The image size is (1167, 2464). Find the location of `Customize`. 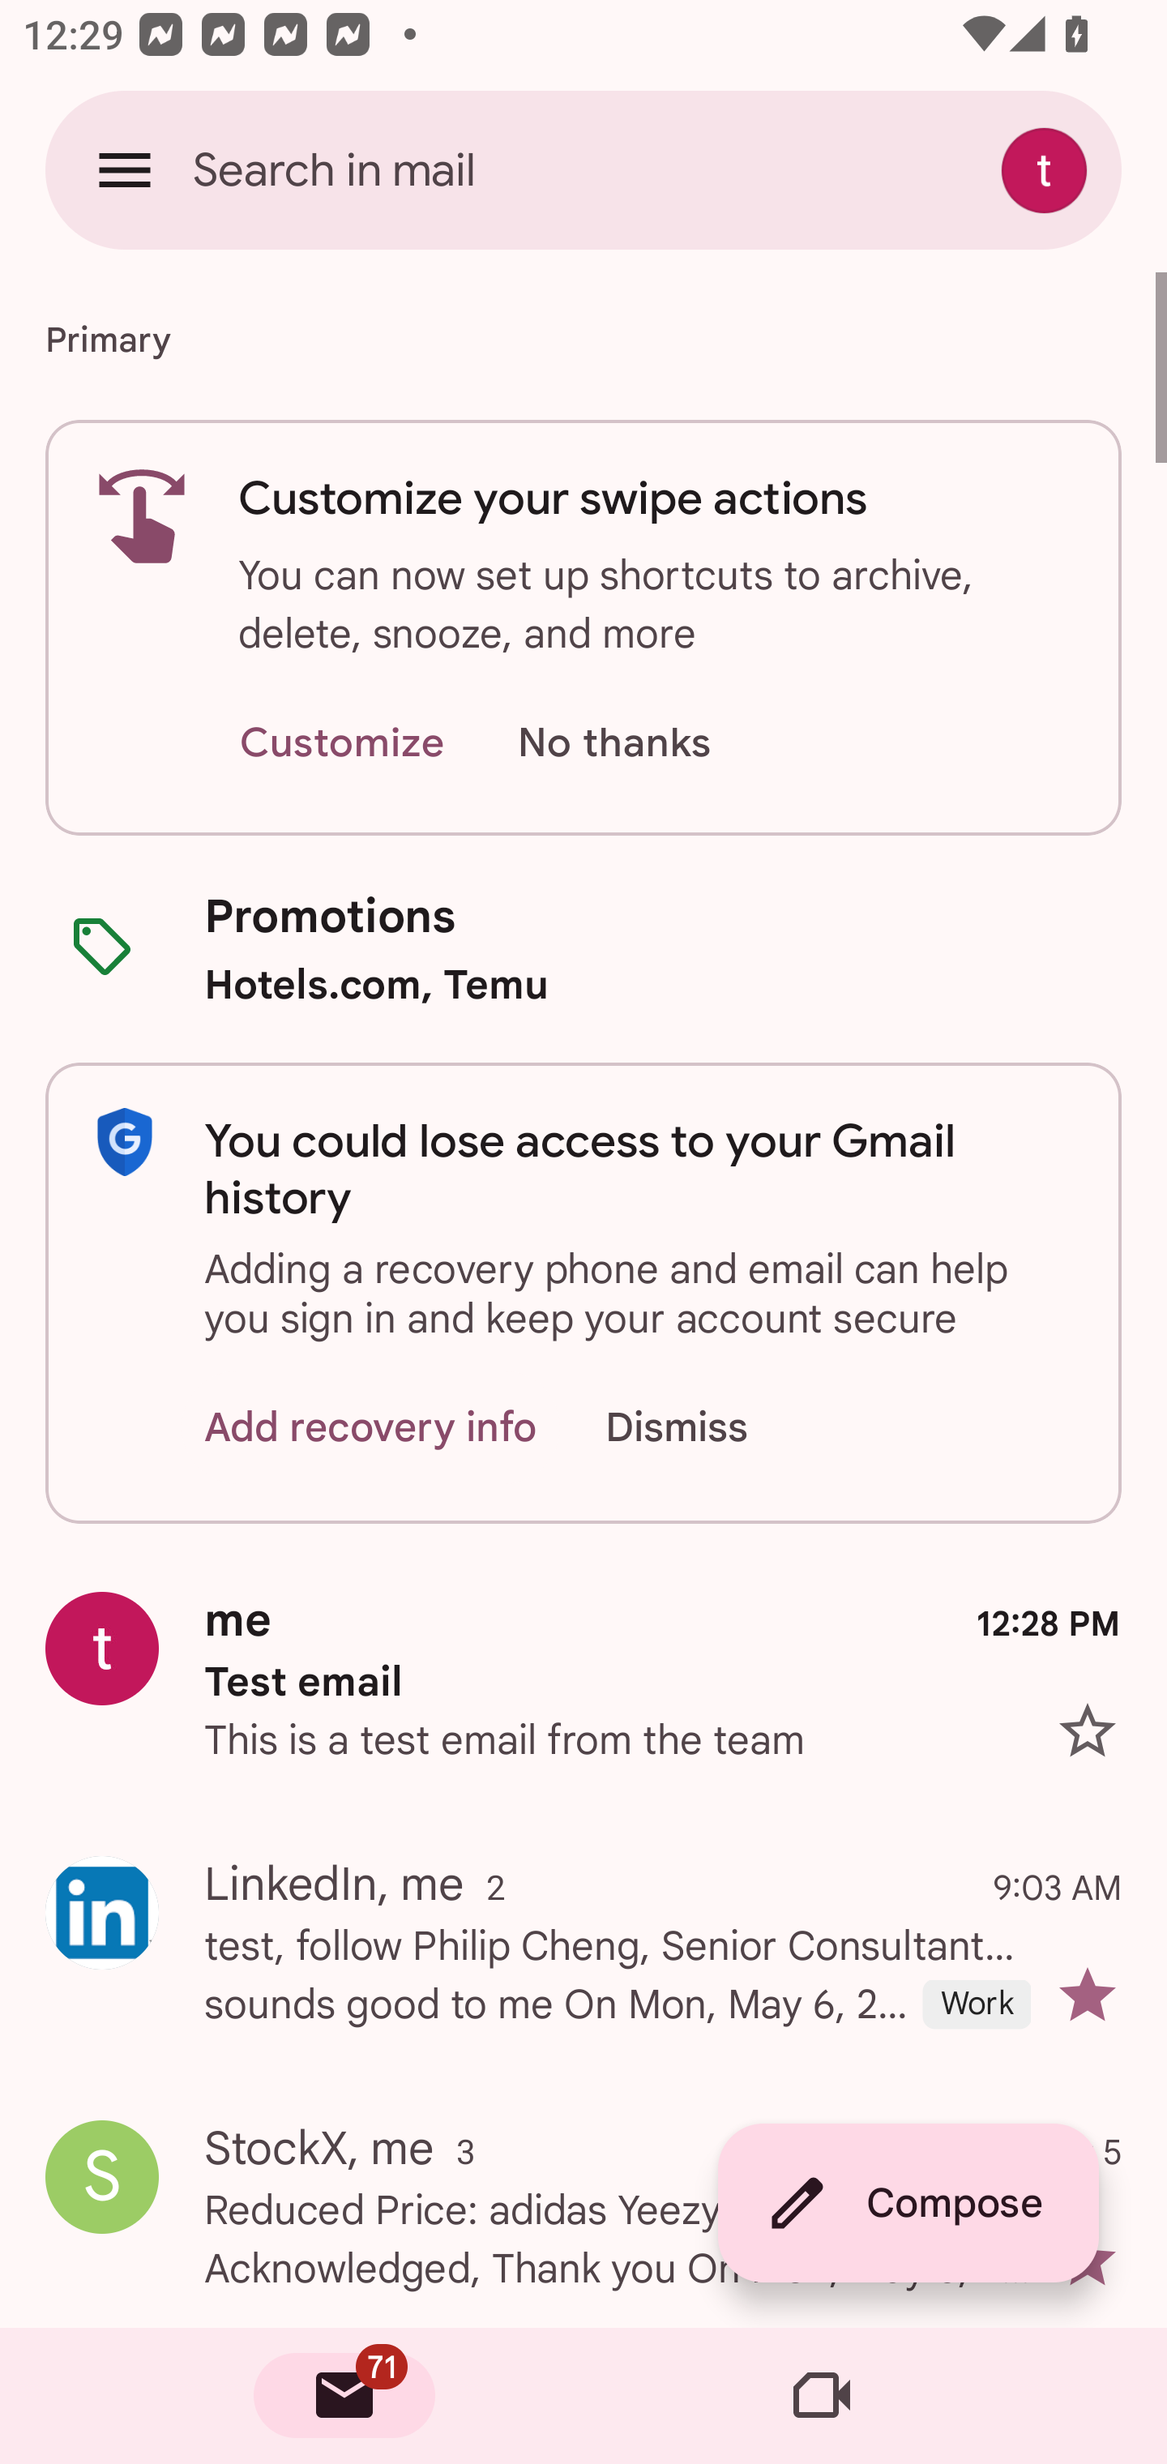

Customize is located at coordinates (341, 744).